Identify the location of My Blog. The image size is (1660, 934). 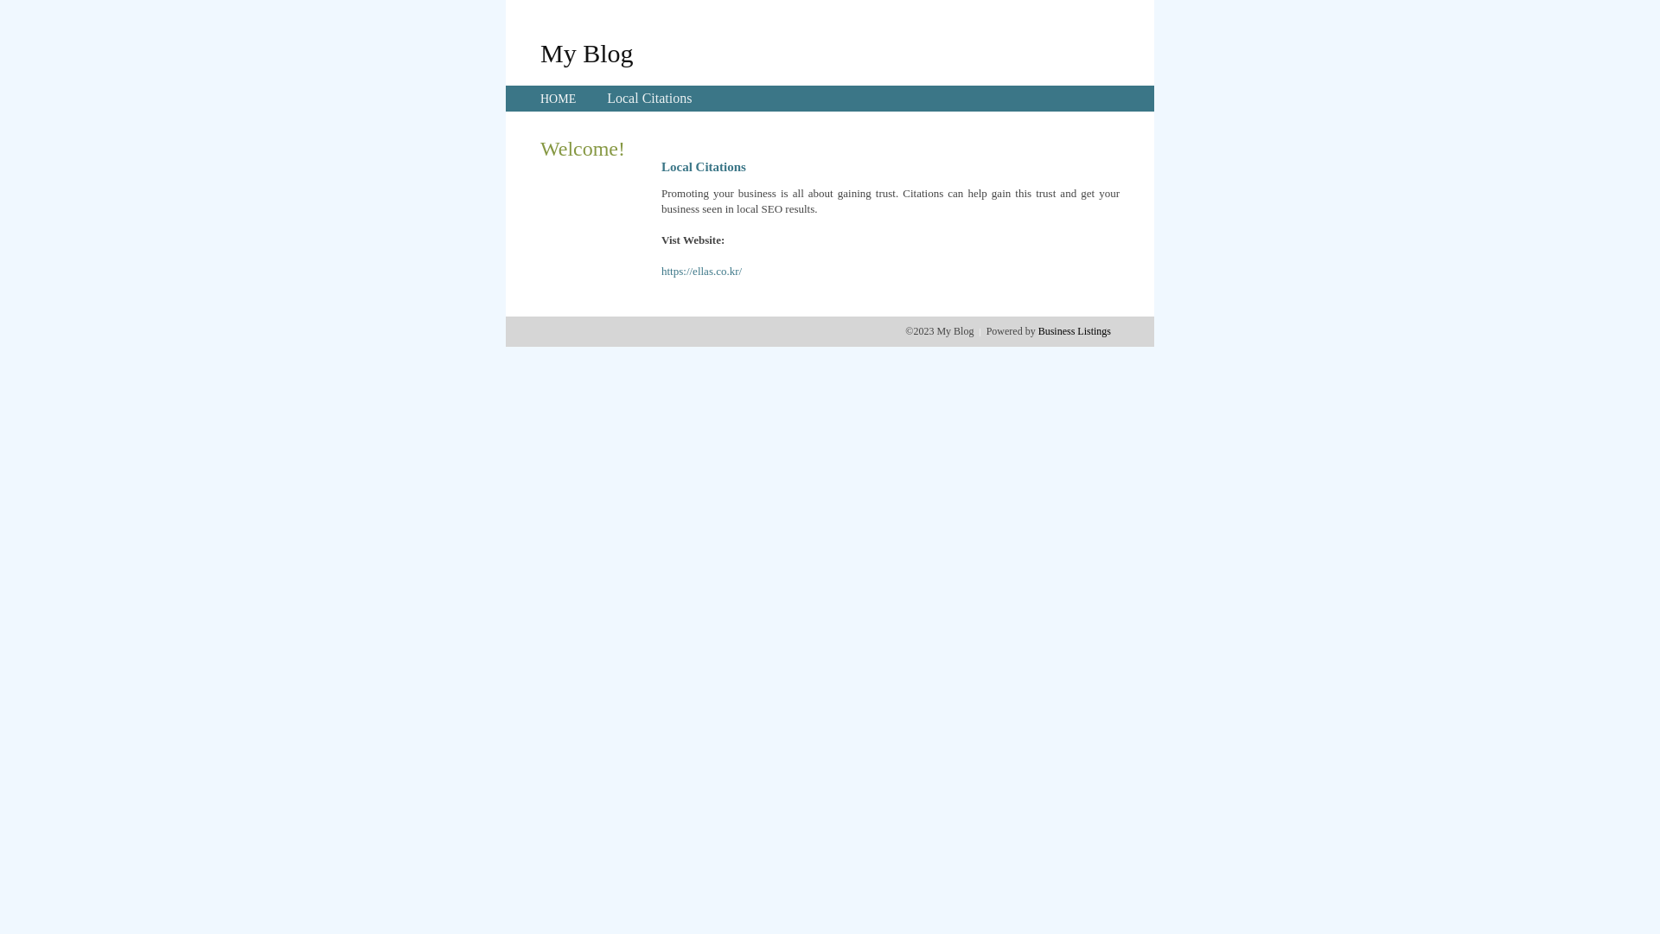
(587, 53).